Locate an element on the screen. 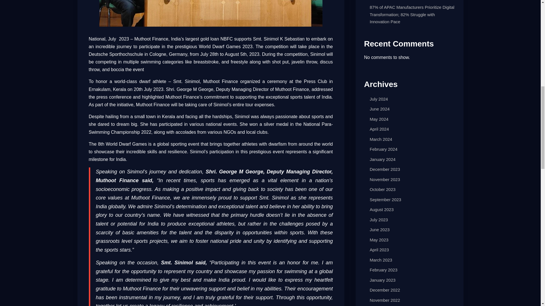 This screenshot has height=306, width=545. April 2023 is located at coordinates (379, 249).